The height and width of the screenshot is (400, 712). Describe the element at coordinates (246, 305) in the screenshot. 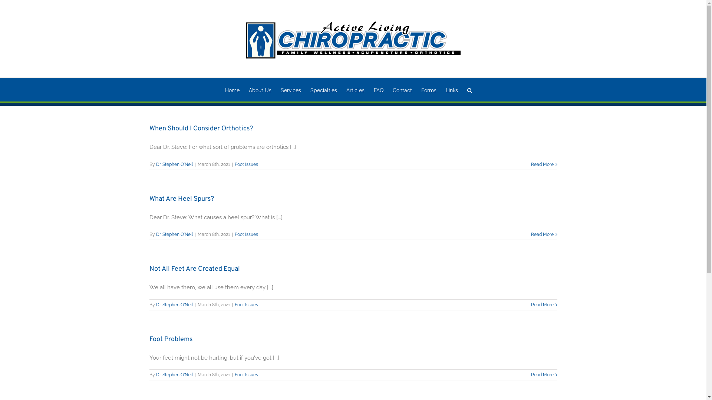

I see `Foot Issues` at that location.